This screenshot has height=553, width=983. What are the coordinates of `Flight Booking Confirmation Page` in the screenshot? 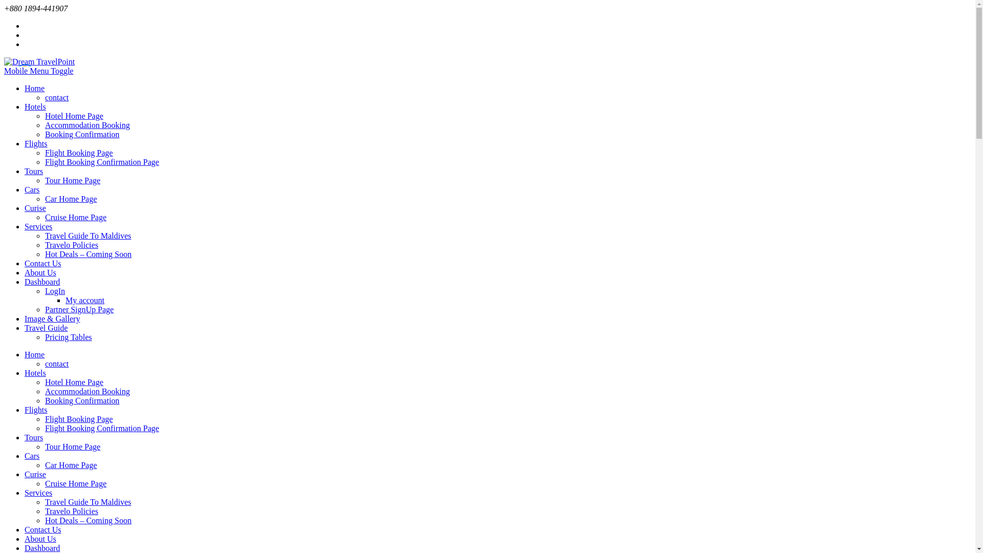 It's located at (102, 162).